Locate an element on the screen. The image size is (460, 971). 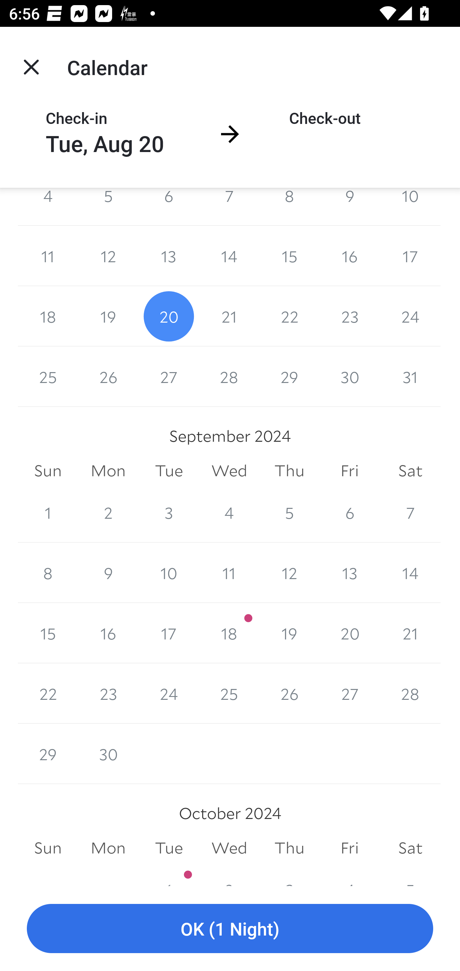
6 6 August 2024 is located at coordinates (169, 207).